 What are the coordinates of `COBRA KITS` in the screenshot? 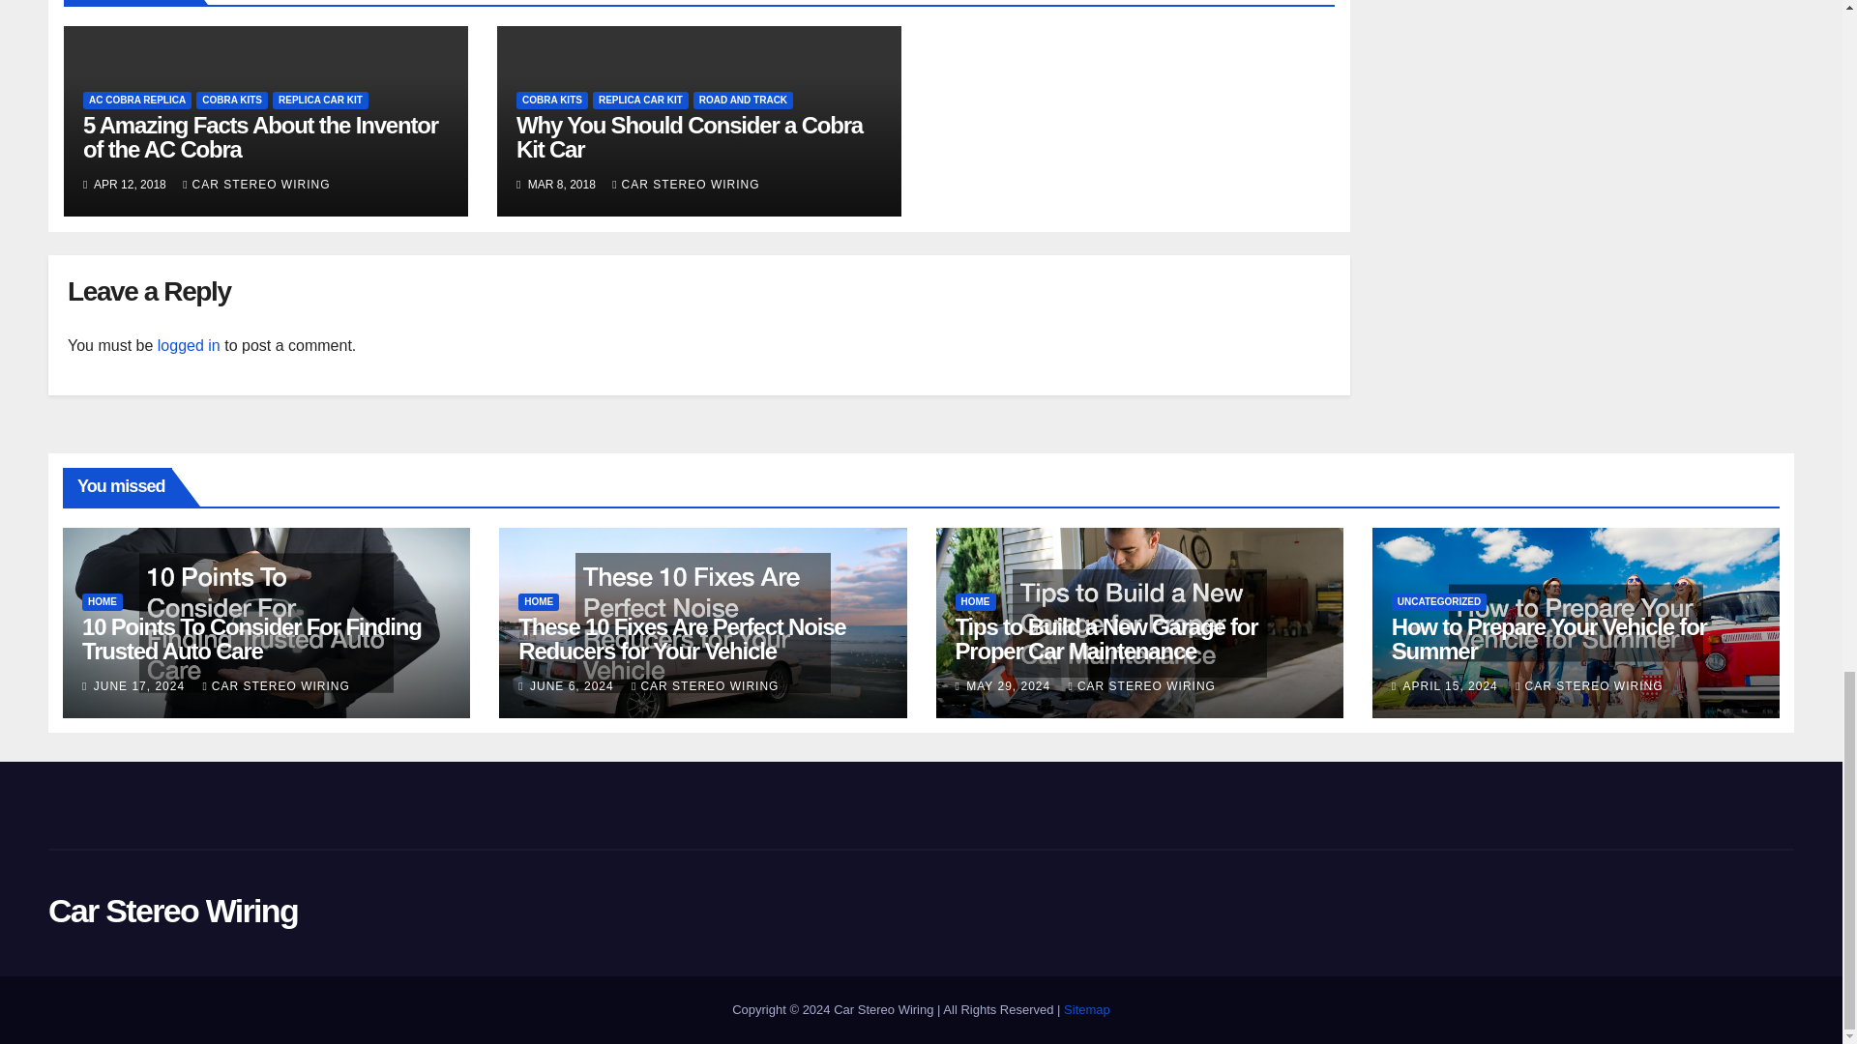 It's located at (551, 101).